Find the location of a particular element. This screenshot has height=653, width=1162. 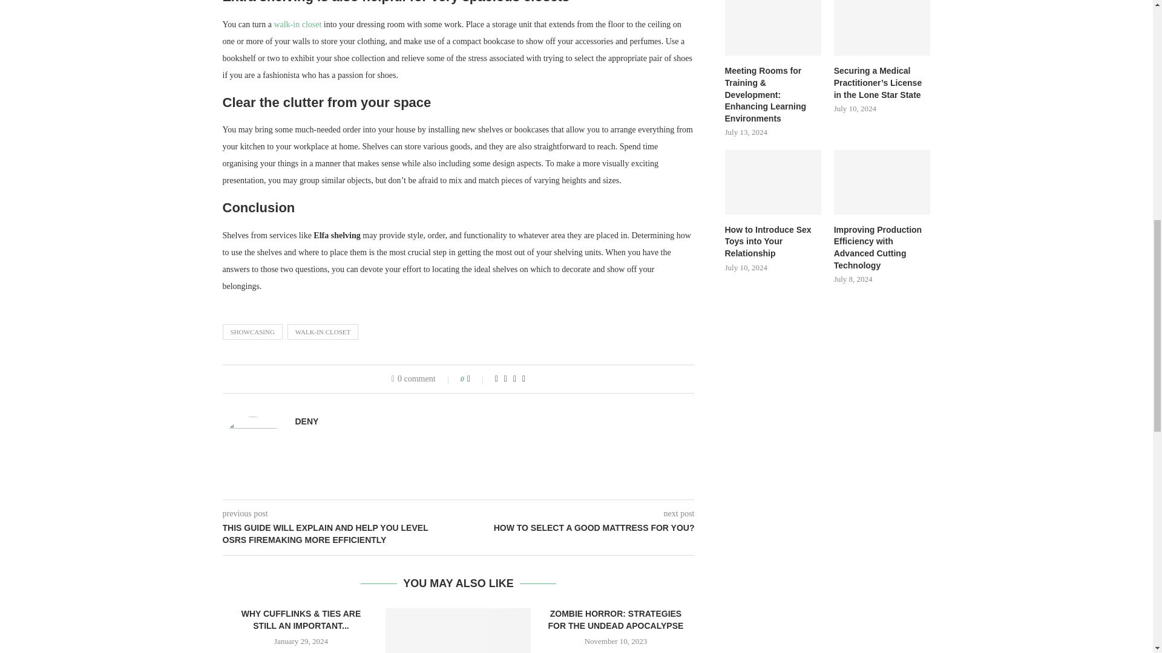

WALK-IN CLOSET is located at coordinates (322, 331).